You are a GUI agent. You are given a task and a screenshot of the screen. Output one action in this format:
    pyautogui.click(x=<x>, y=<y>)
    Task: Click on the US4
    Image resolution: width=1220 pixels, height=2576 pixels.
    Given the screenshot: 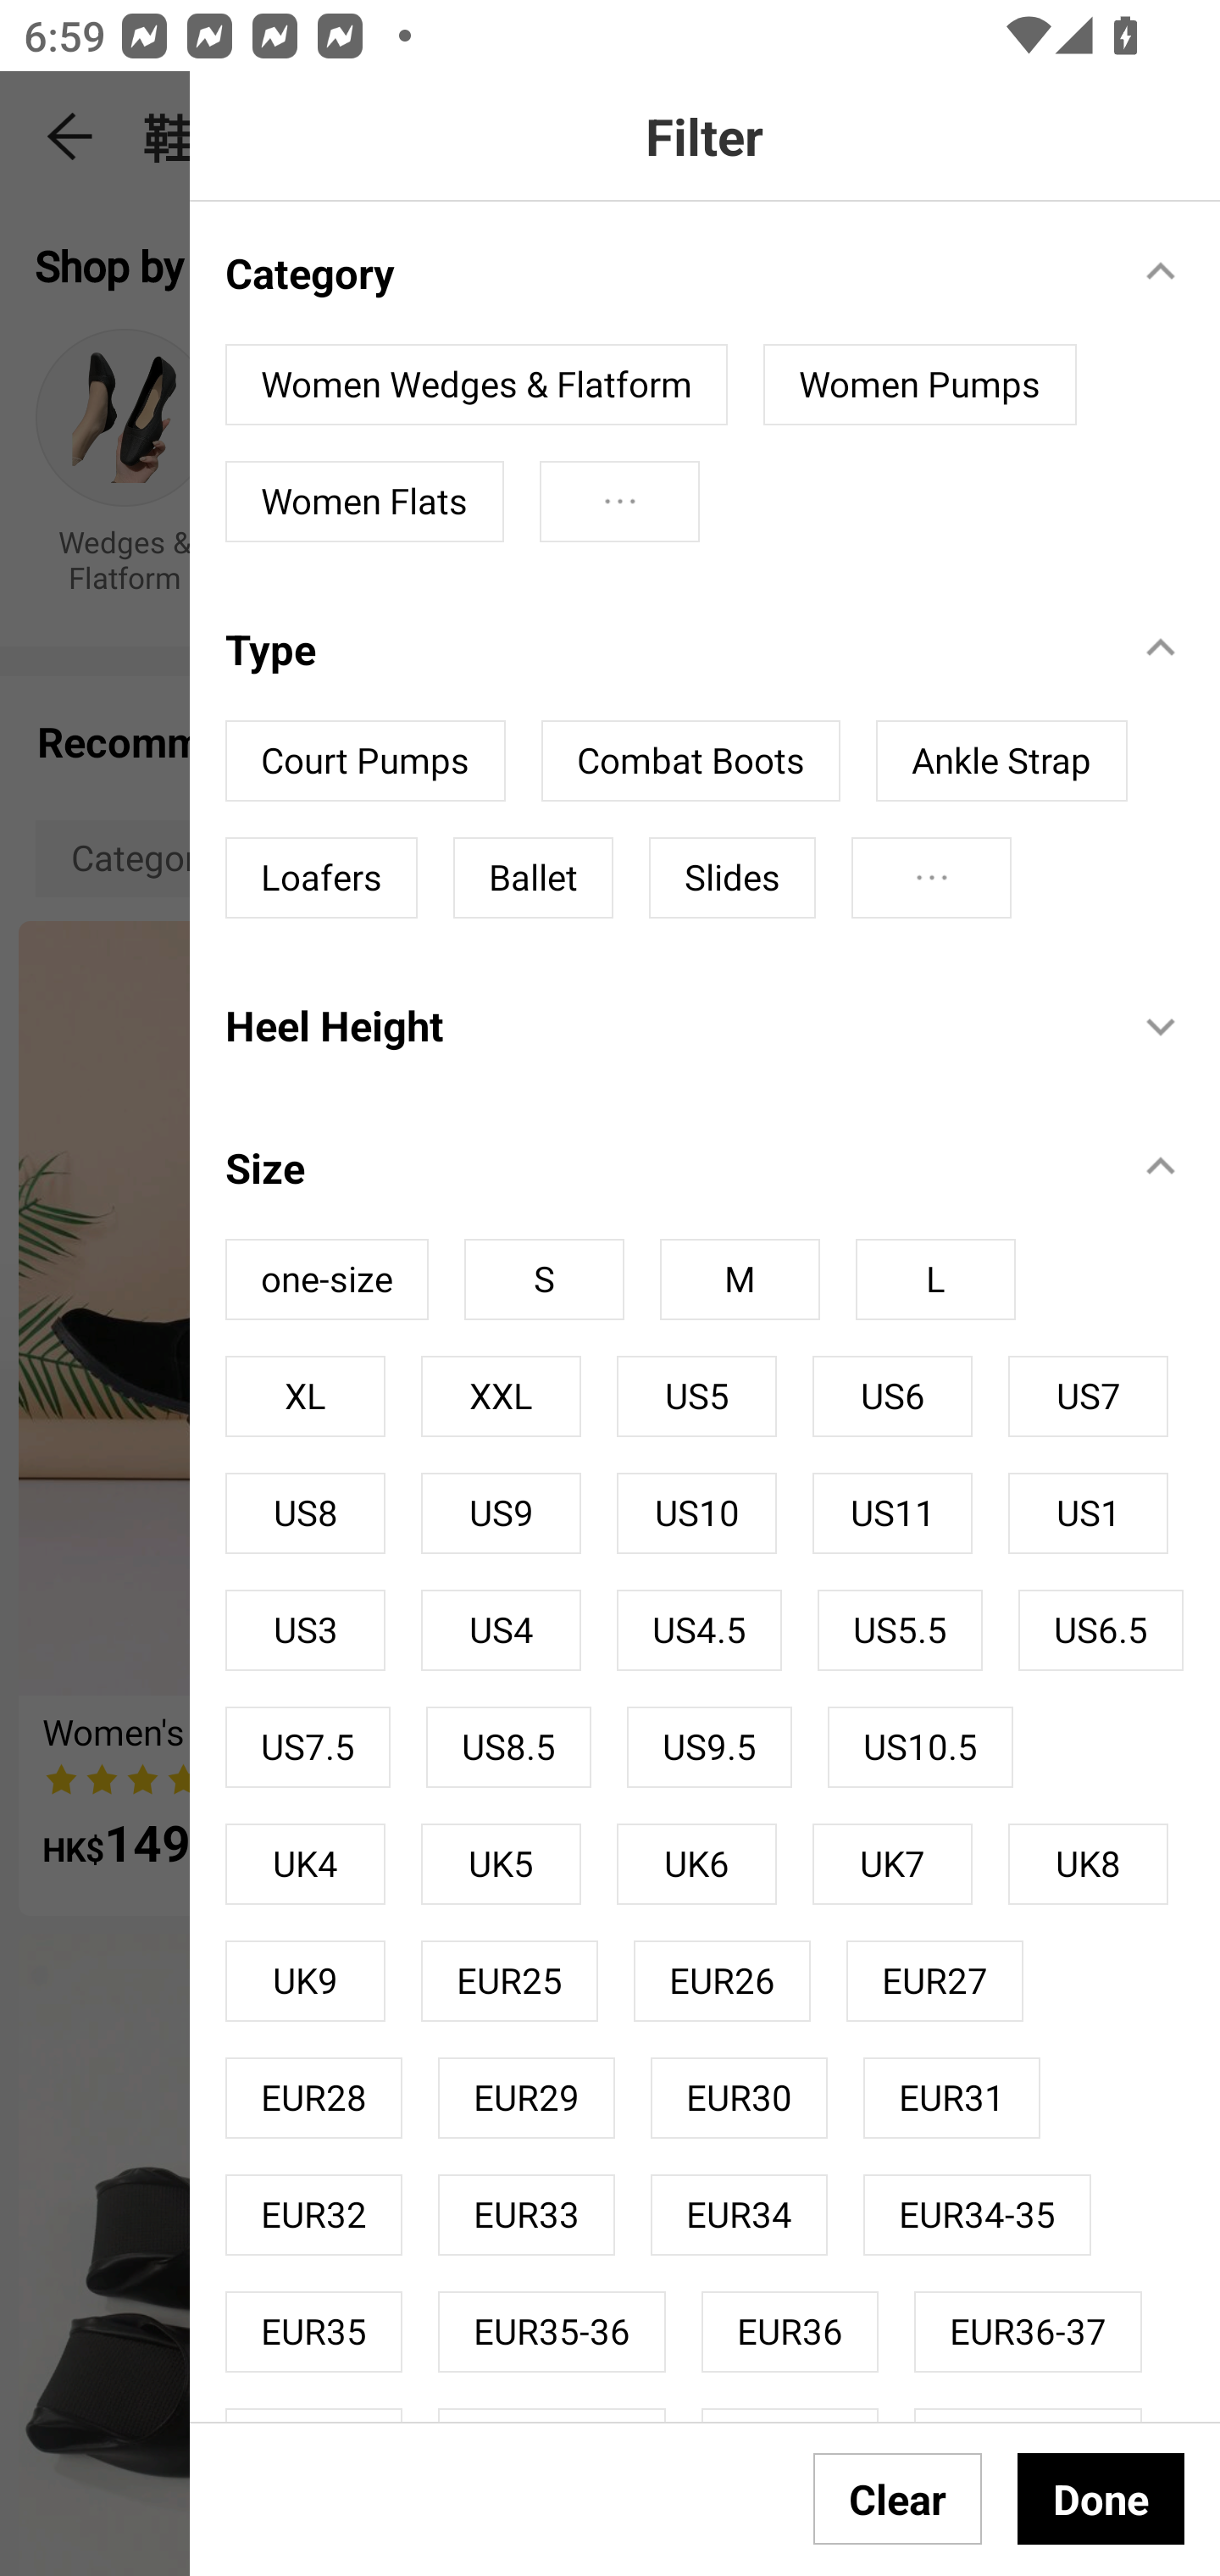 What is the action you would take?
    pyautogui.click(x=500, y=1630)
    